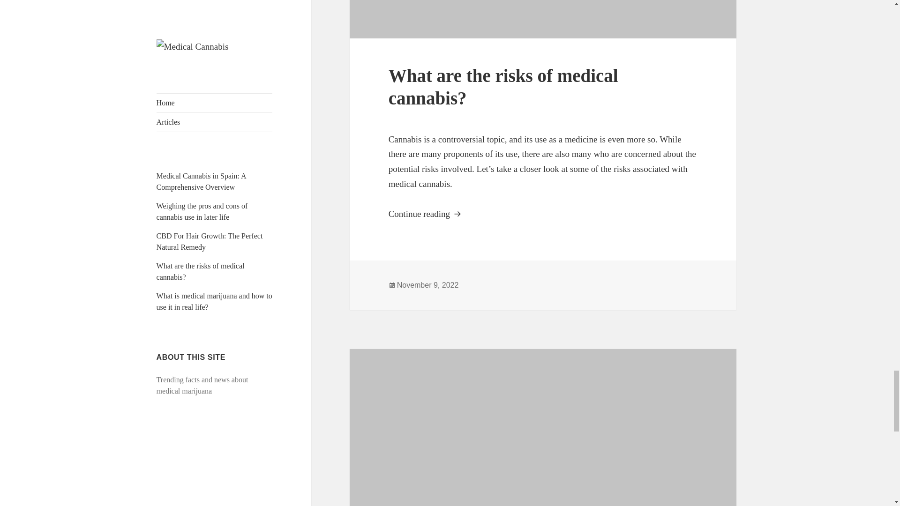 This screenshot has height=506, width=900. Describe the element at coordinates (427, 285) in the screenshot. I see `November 9, 2022` at that location.